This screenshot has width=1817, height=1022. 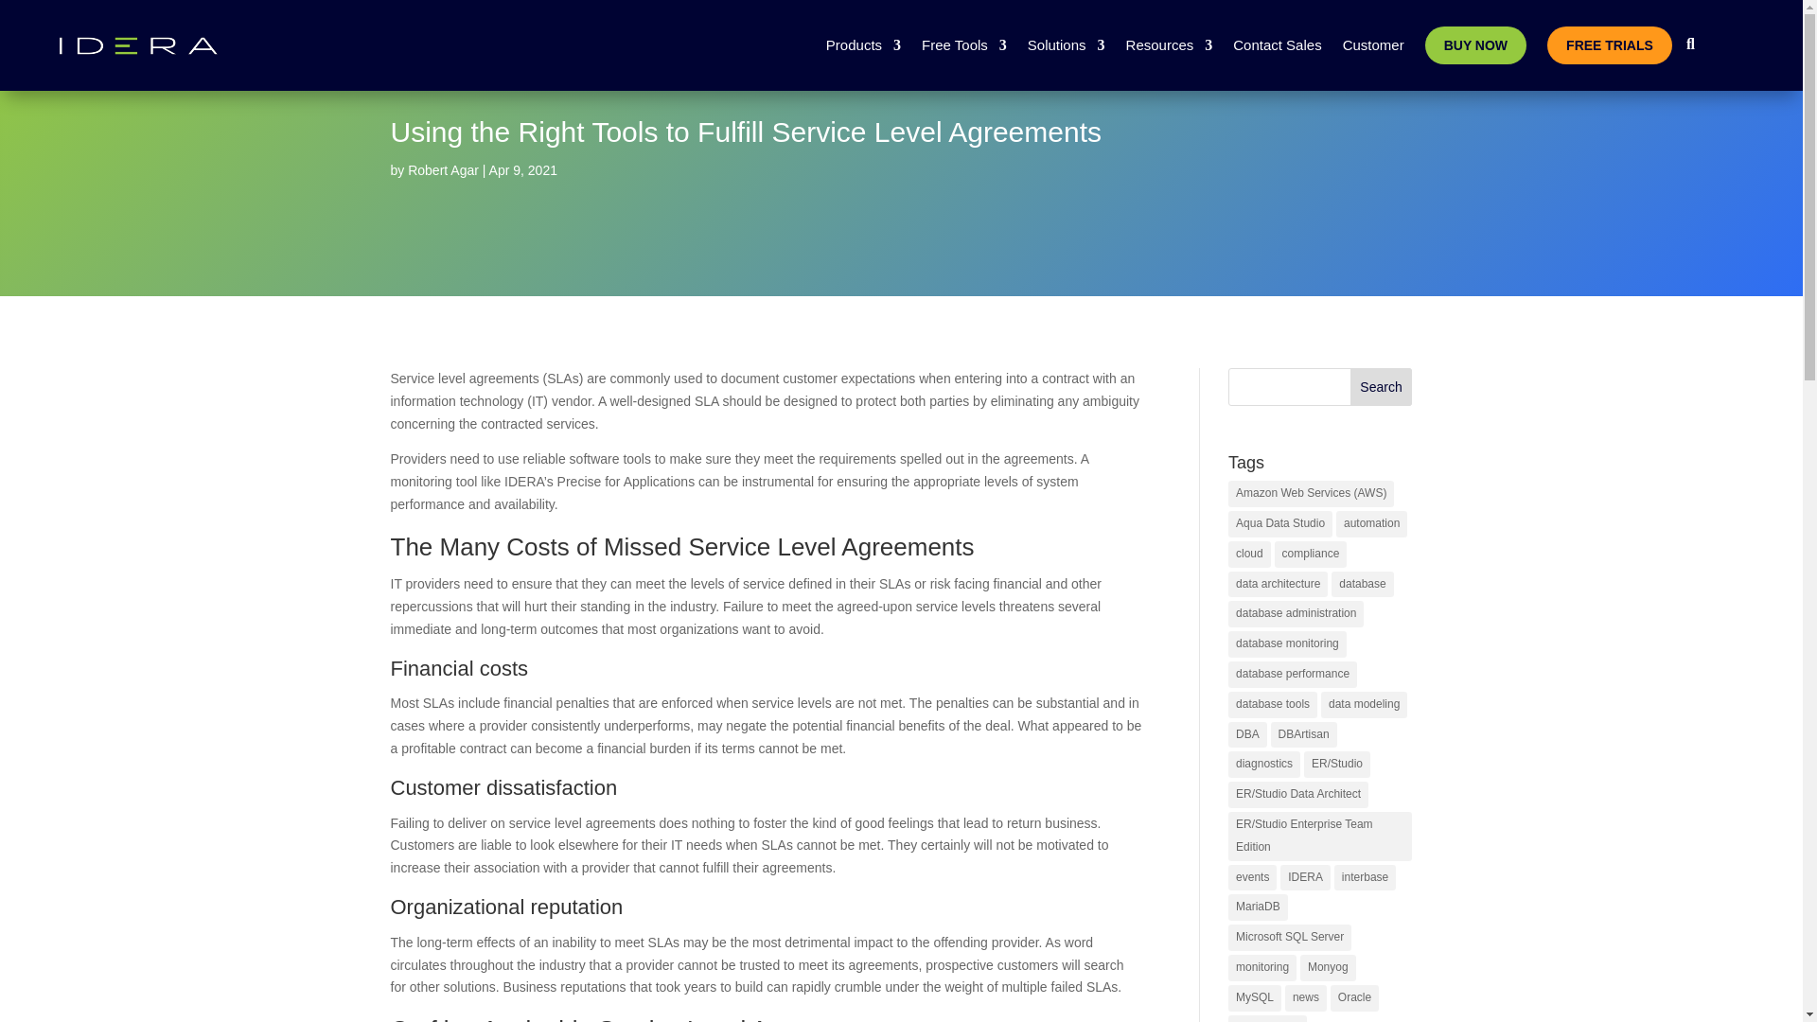 What do you see at coordinates (863, 45) in the screenshot?
I see `Products` at bounding box center [863, 45].